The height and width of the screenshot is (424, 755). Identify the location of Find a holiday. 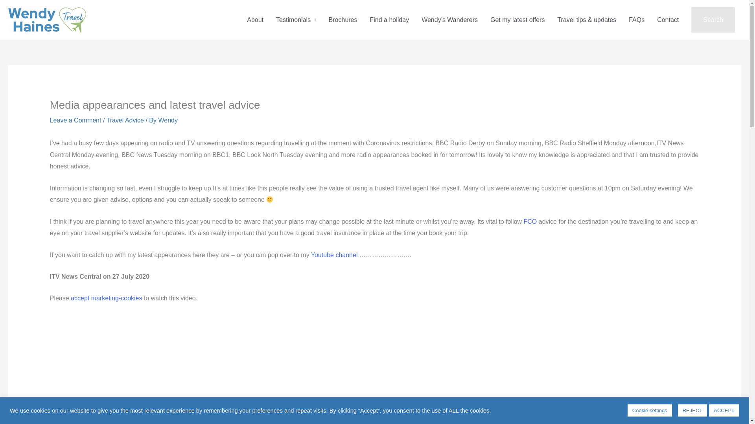
(390, 20).